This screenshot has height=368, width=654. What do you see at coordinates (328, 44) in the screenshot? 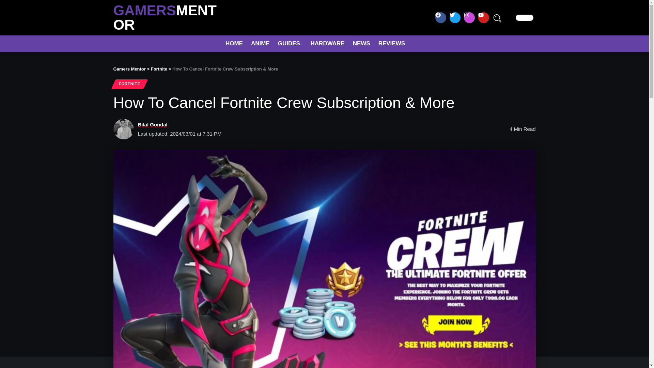
I see `HARDWARE` at bounding box center [328, 44].